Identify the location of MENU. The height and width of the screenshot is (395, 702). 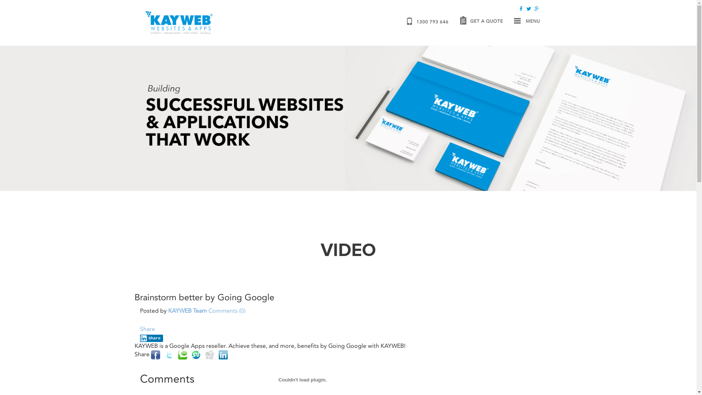
(541, 23).